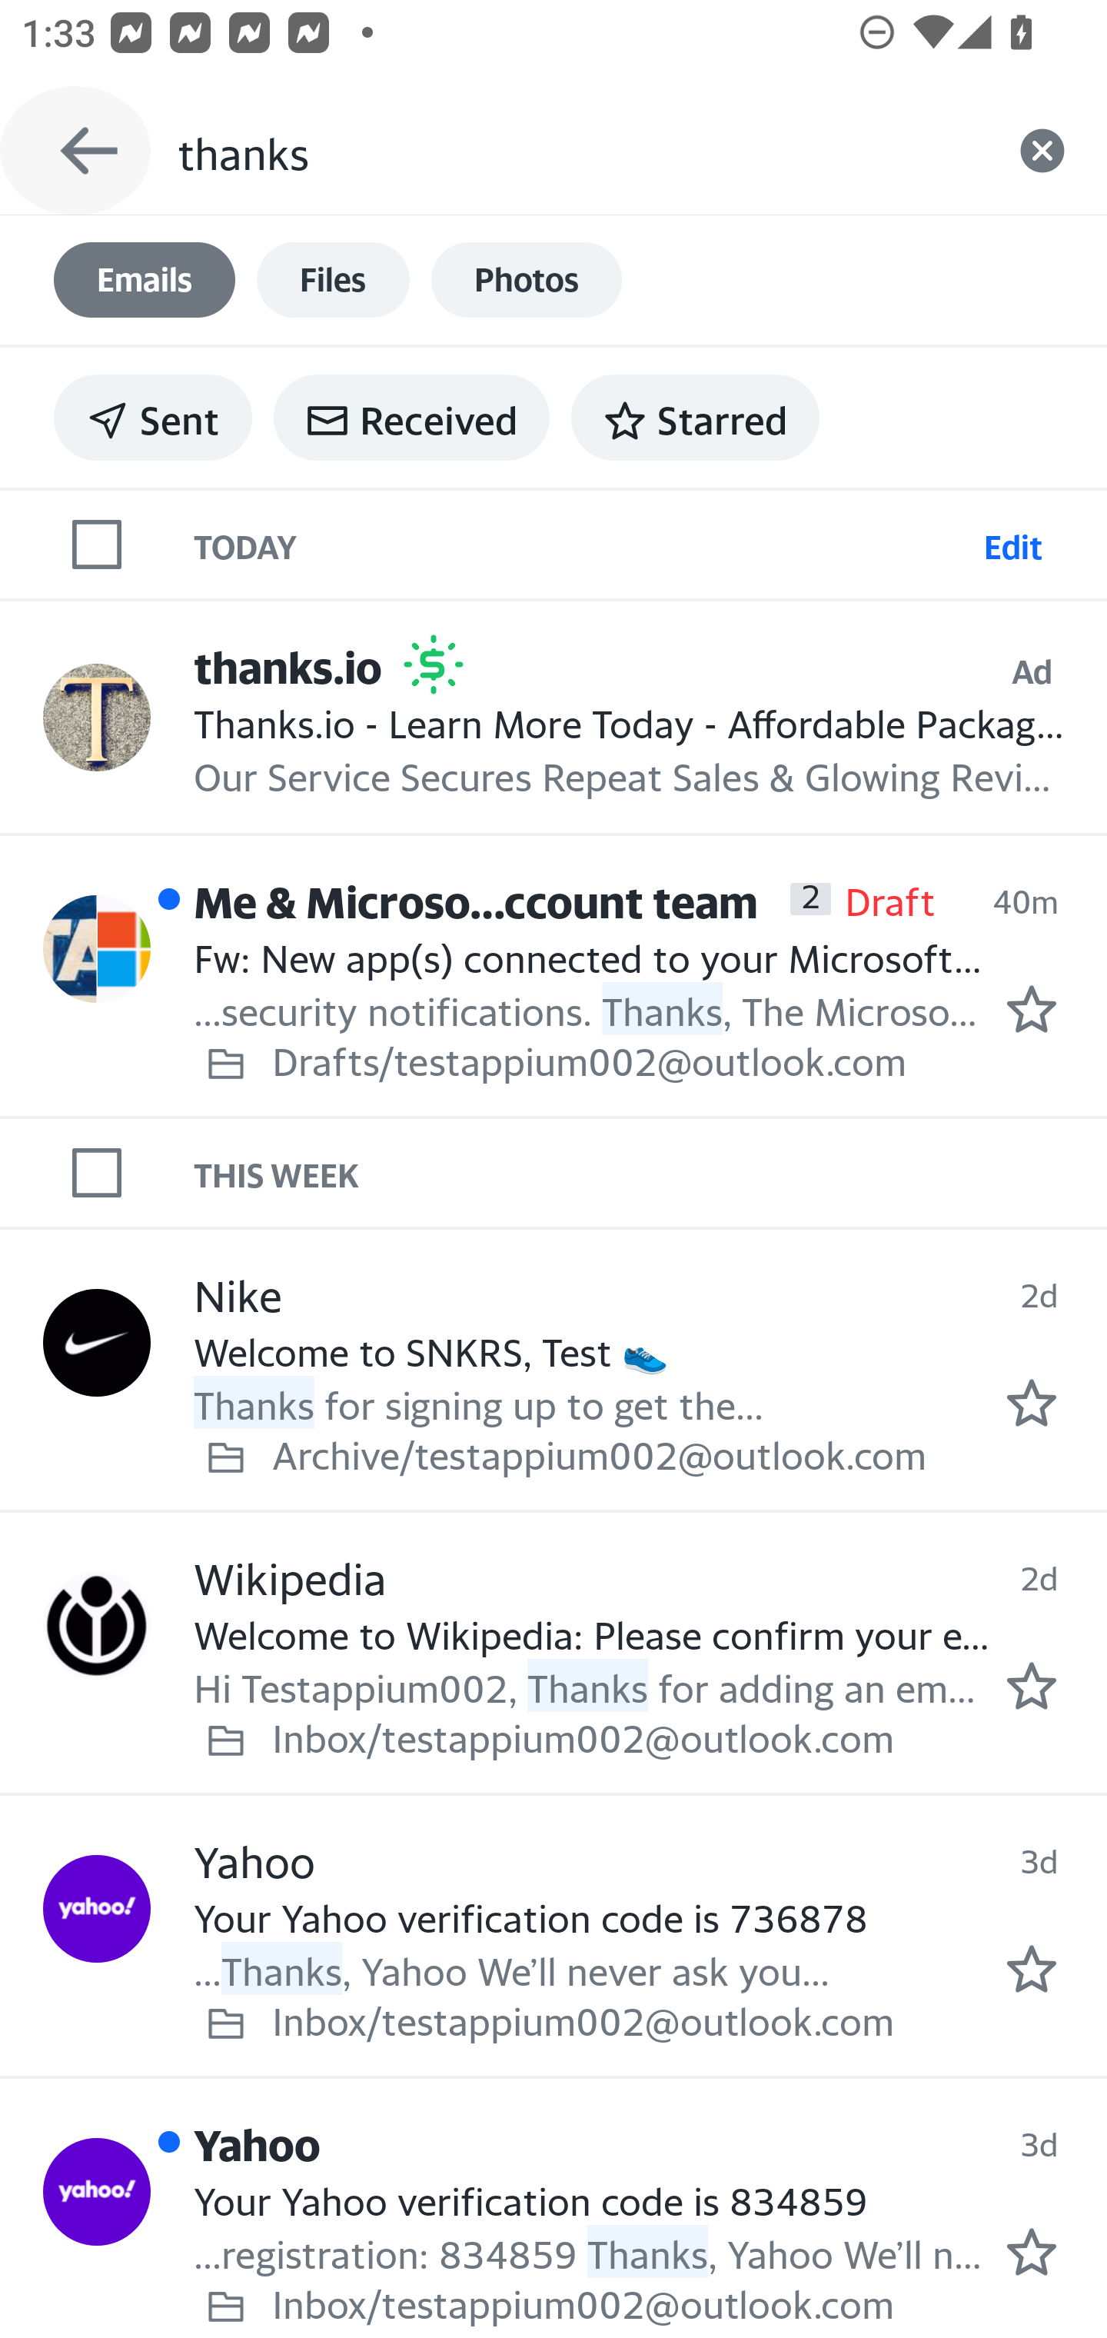 The image size is (1107, 2338). Describe the element at coordinates (97, 2192) in the screenshot. I see `Profile
Yahoo` at that location.